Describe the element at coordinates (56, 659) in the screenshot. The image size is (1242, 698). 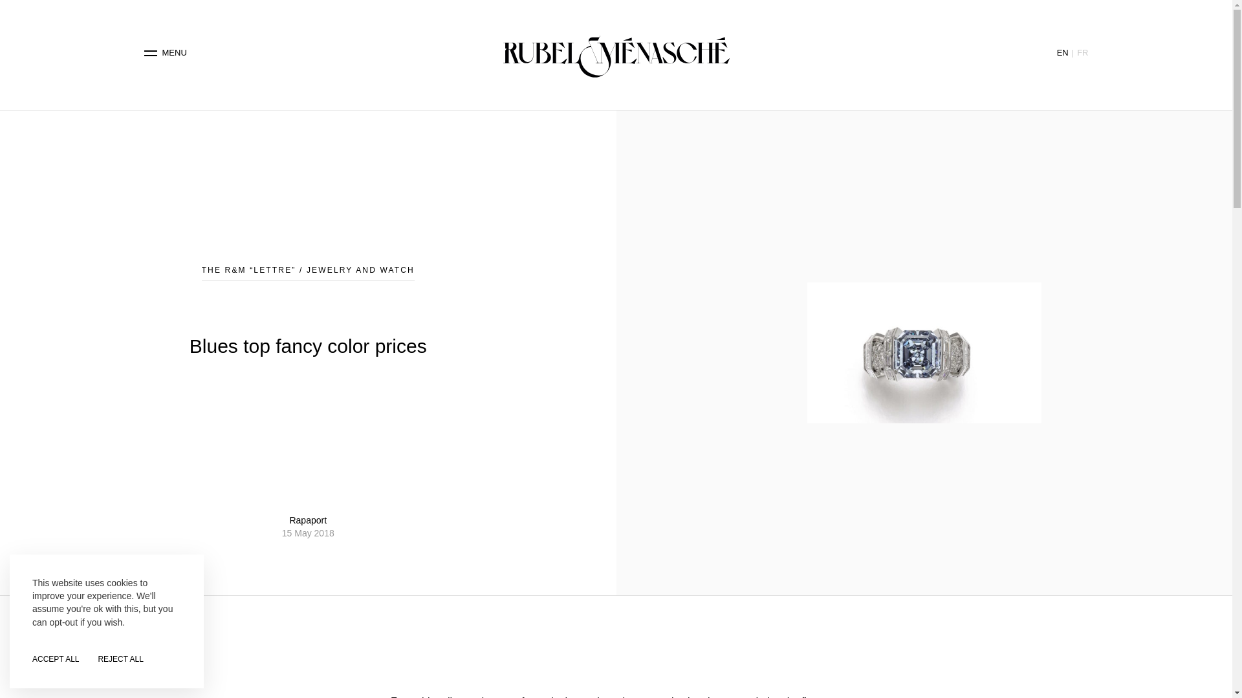
I see `ACCEPT ALL` at that location.